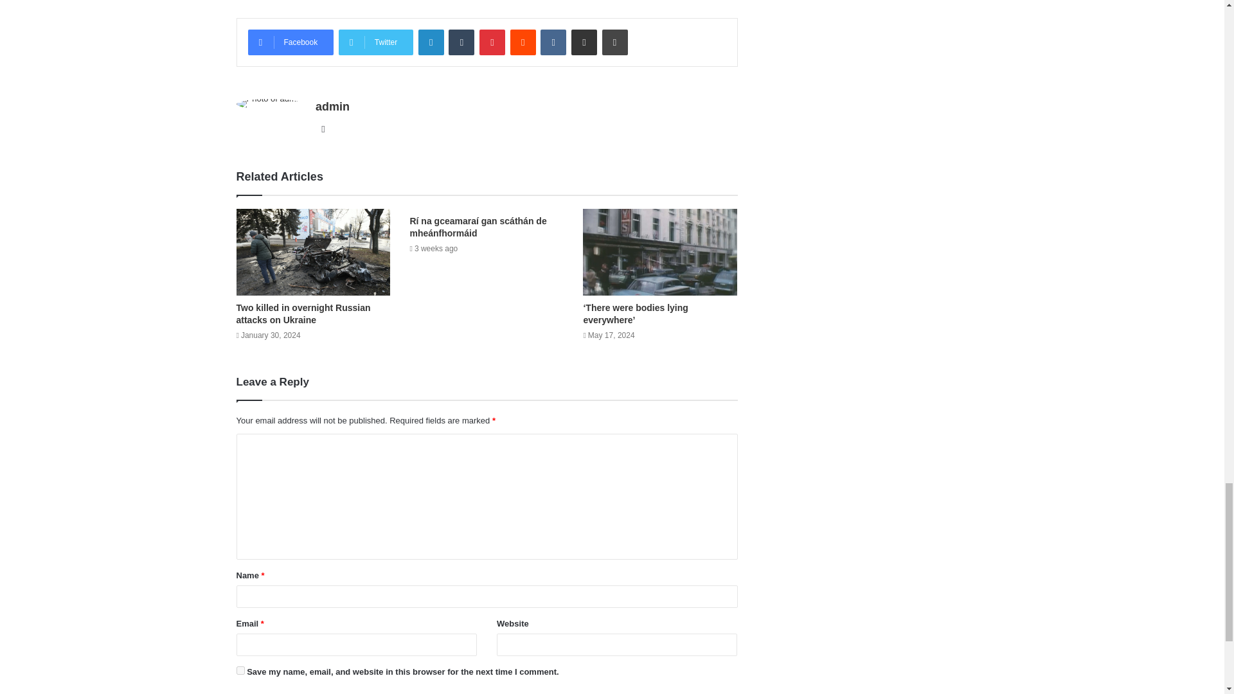 The height and width of the screenshot is (694, 1234). What do you see at coordinates (240, 670) in the screenshot?
I see `yes` at bounding box center [240, 670].